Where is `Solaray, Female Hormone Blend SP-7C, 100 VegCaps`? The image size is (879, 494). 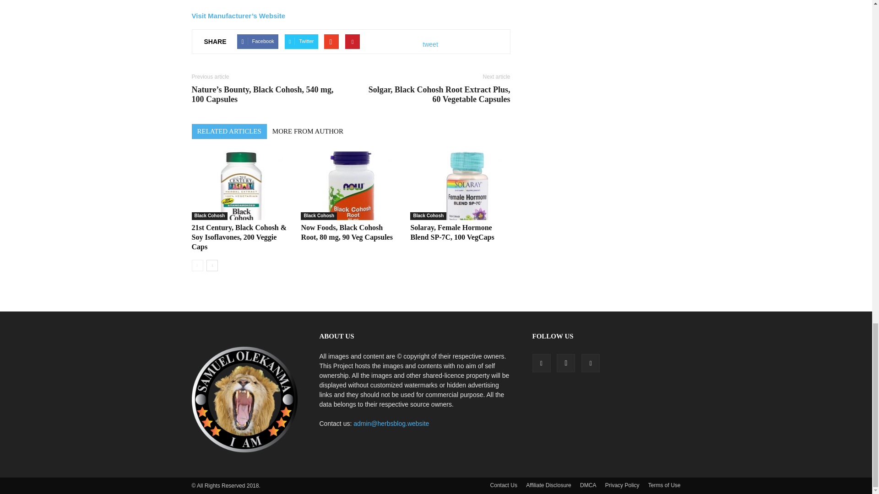
Solaray, Female Hormone Blend SP-7C, 100 VegCaps is located at coordinates (460, 185).